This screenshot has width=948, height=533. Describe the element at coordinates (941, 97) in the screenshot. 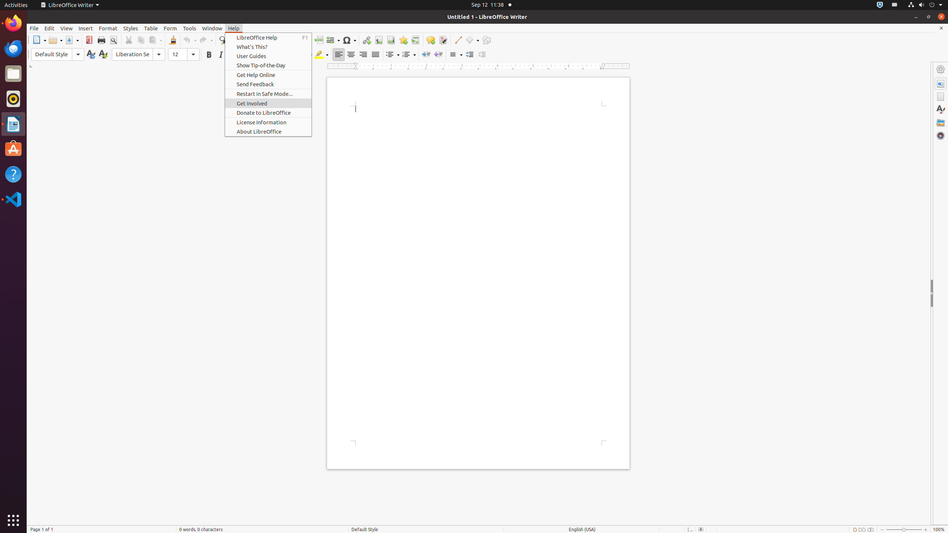

I see `Page` at that location.